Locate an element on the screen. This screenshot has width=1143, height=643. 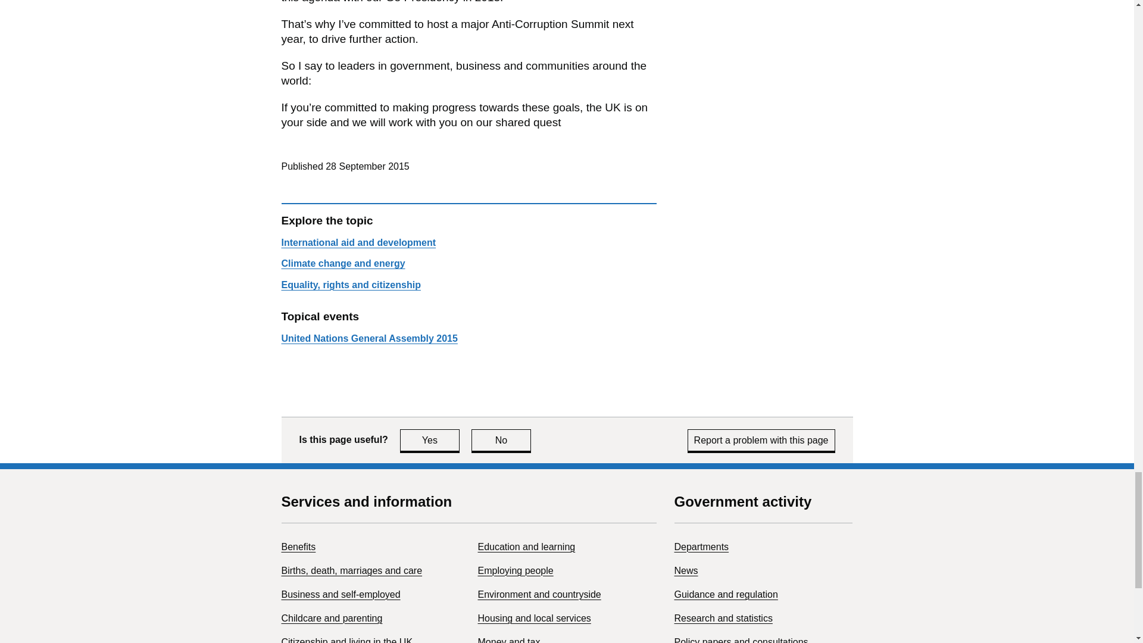
Climate change and energy is located at coordinates (539, 594).